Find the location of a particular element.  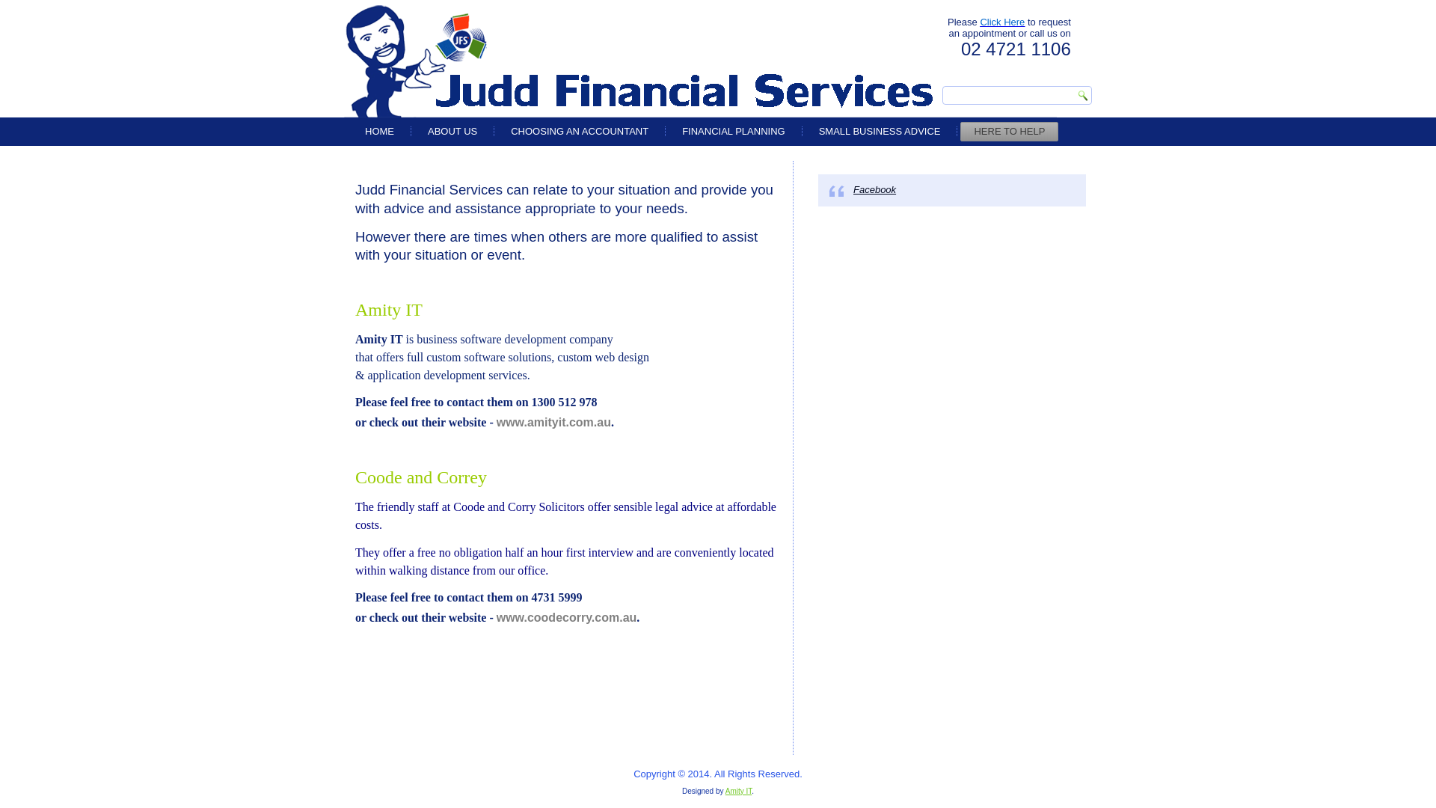

ABOUT US is located at coordinates (452, 132).